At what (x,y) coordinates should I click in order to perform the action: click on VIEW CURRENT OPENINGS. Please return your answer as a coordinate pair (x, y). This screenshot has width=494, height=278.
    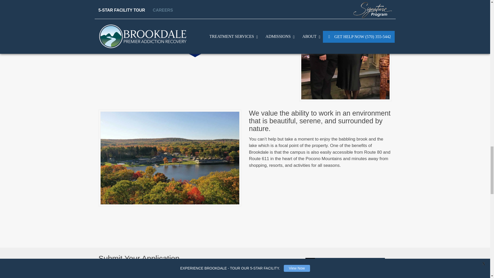
    Looking at the image, I should click on (345, 264).